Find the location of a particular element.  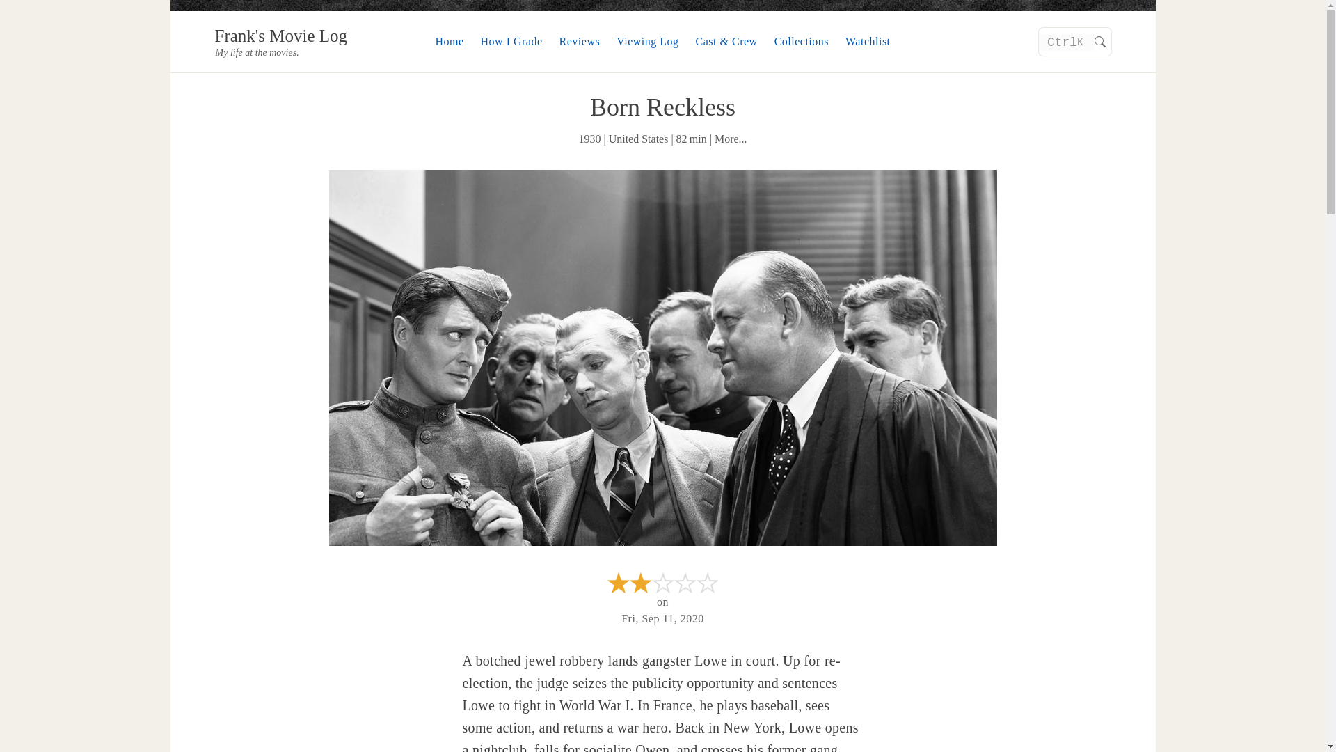

Watchlist is located at coordinates (868, 41).